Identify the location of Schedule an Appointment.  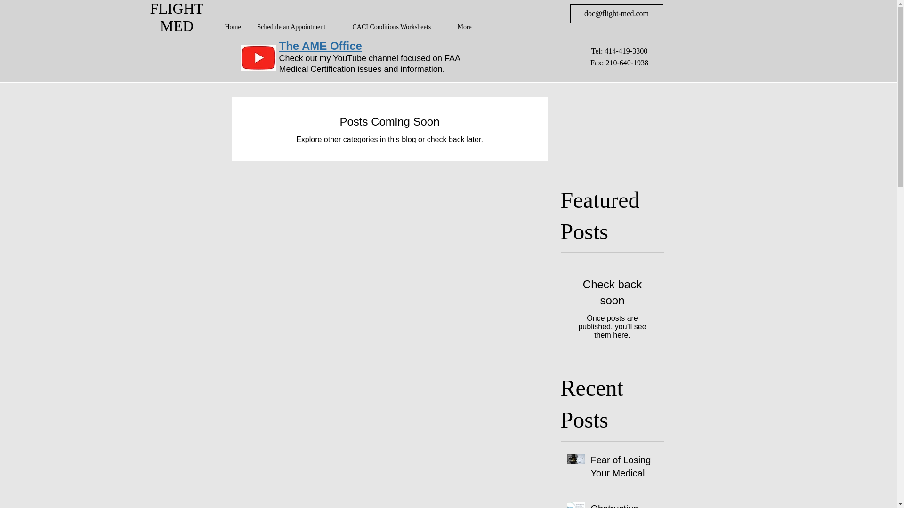
(298, 27).